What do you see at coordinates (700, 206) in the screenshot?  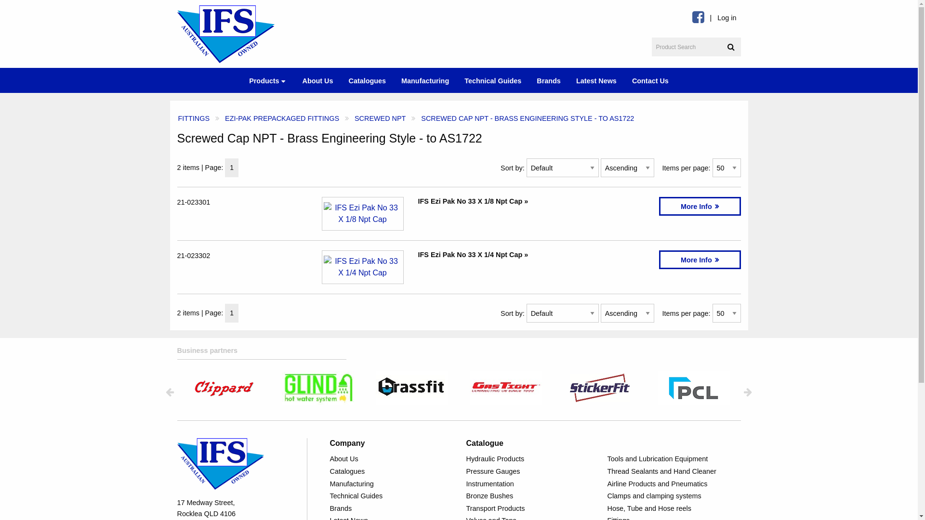 I see `More Info` at bounding box center [700, 206].